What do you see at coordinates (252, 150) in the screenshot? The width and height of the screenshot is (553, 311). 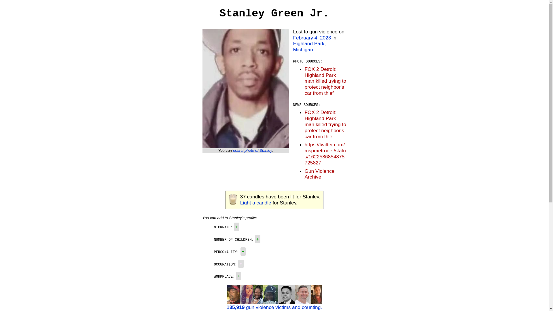 I see `post a photo of Stanley` at bounding box center [252, 150].